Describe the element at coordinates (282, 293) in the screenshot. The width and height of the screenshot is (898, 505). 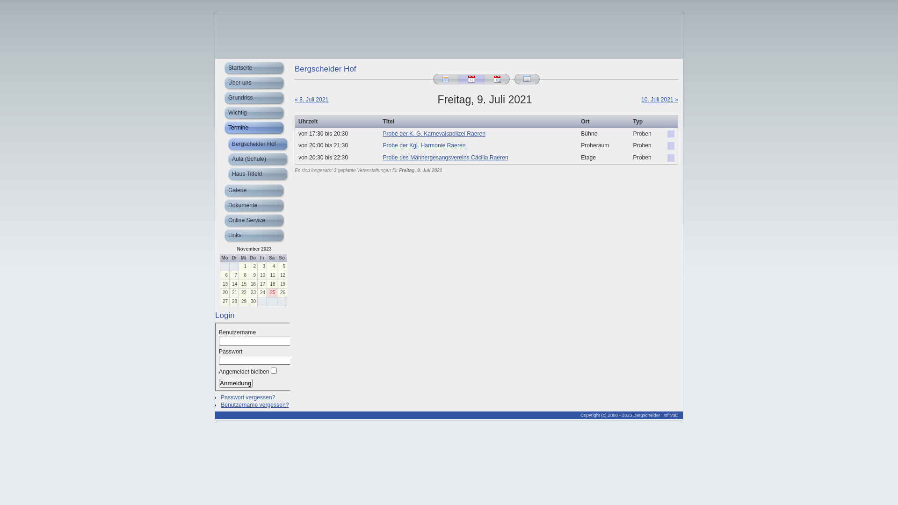
I see `26` at that location.